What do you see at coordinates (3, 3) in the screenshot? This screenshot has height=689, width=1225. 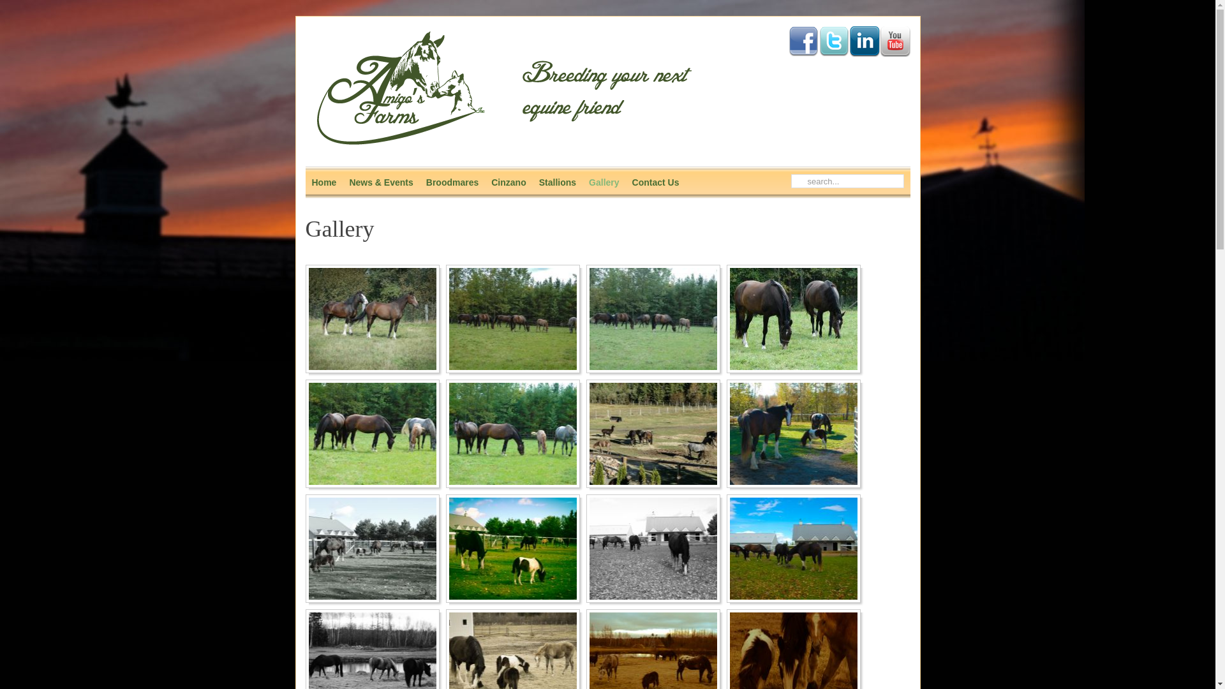 I see `Reset` at bounding box center [3, 3].